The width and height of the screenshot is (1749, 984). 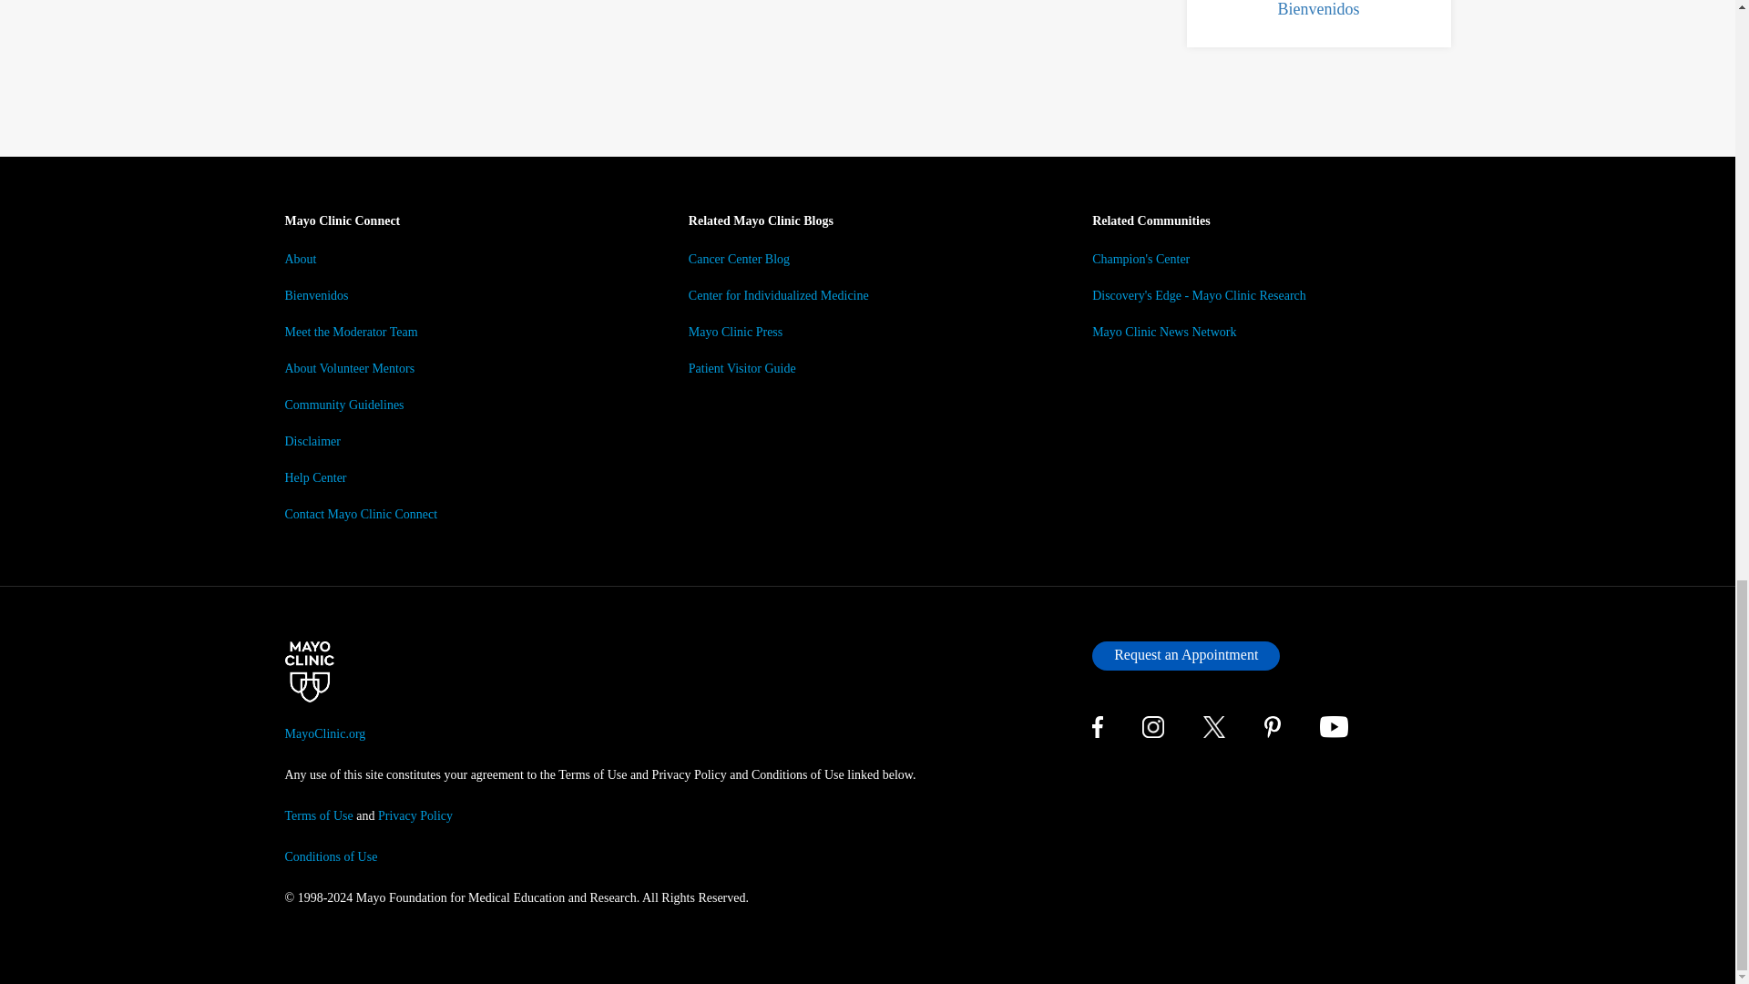 I want to click on Help Center, so click(x=315, y=477).